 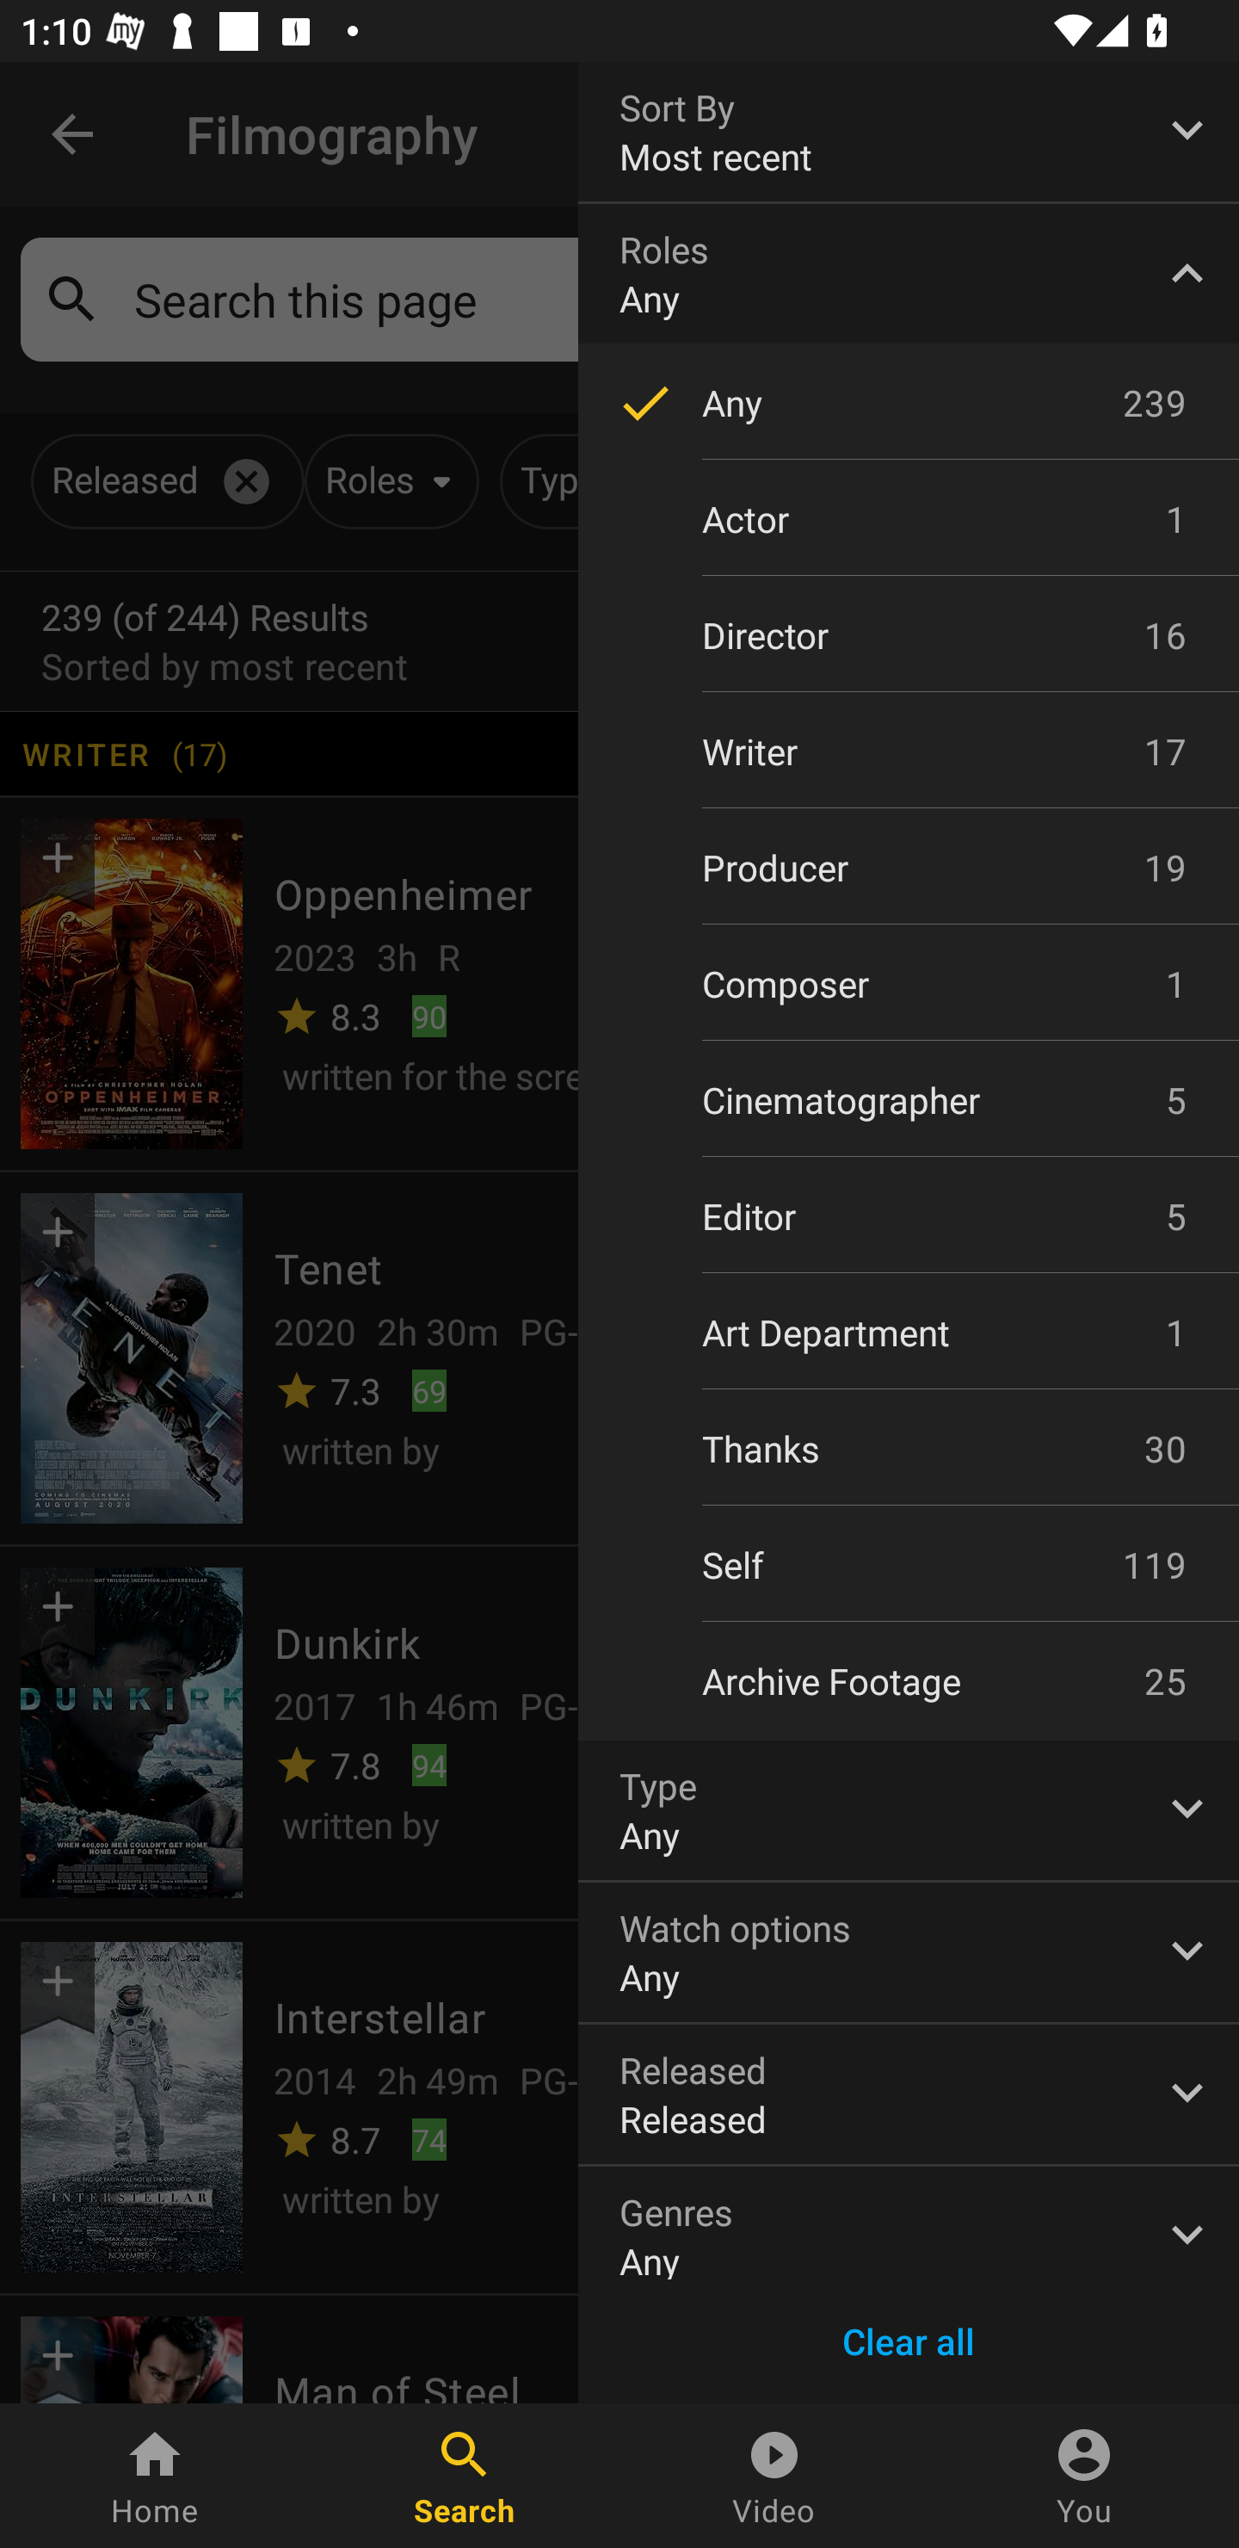 I want to click on Writer 17, so click(x=909, y=751).